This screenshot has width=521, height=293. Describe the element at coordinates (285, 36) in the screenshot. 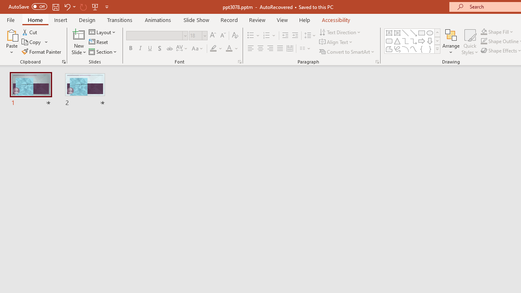

I see `Decrease Indent` at that location.